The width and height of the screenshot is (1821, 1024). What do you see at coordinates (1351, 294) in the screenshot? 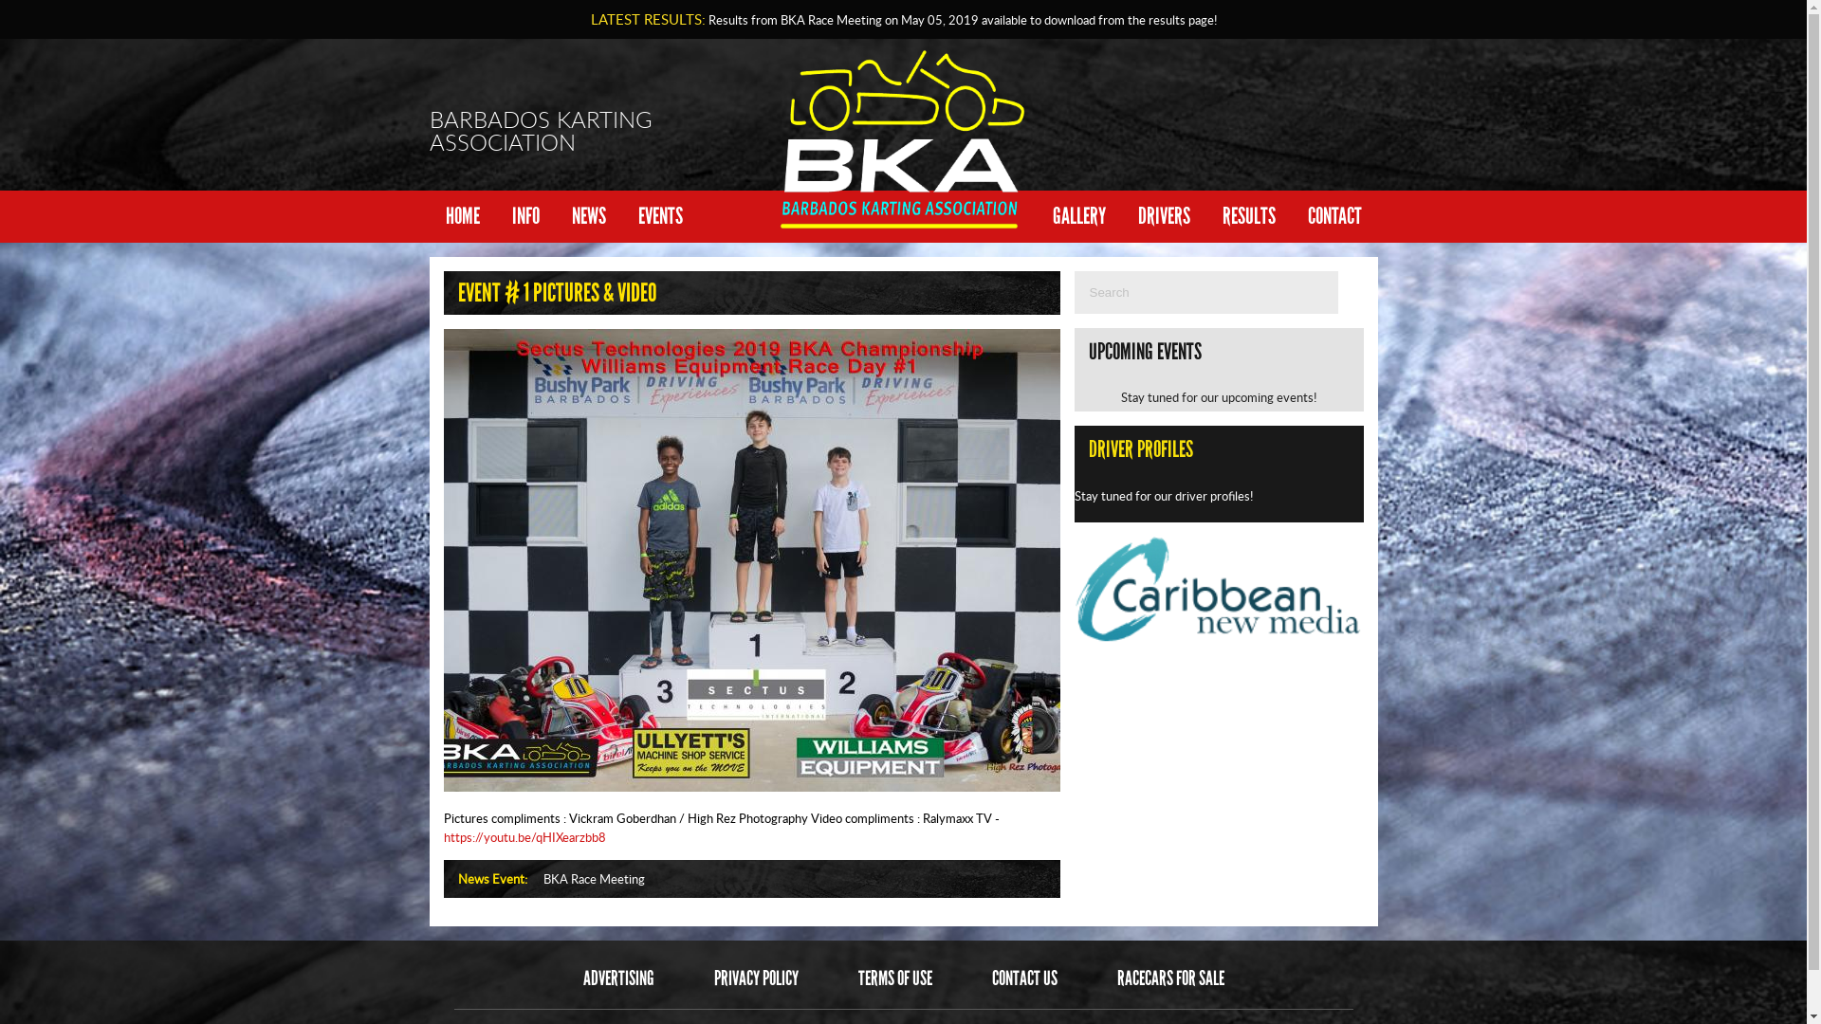
I see `Search` at bounding box center [1351, 294].